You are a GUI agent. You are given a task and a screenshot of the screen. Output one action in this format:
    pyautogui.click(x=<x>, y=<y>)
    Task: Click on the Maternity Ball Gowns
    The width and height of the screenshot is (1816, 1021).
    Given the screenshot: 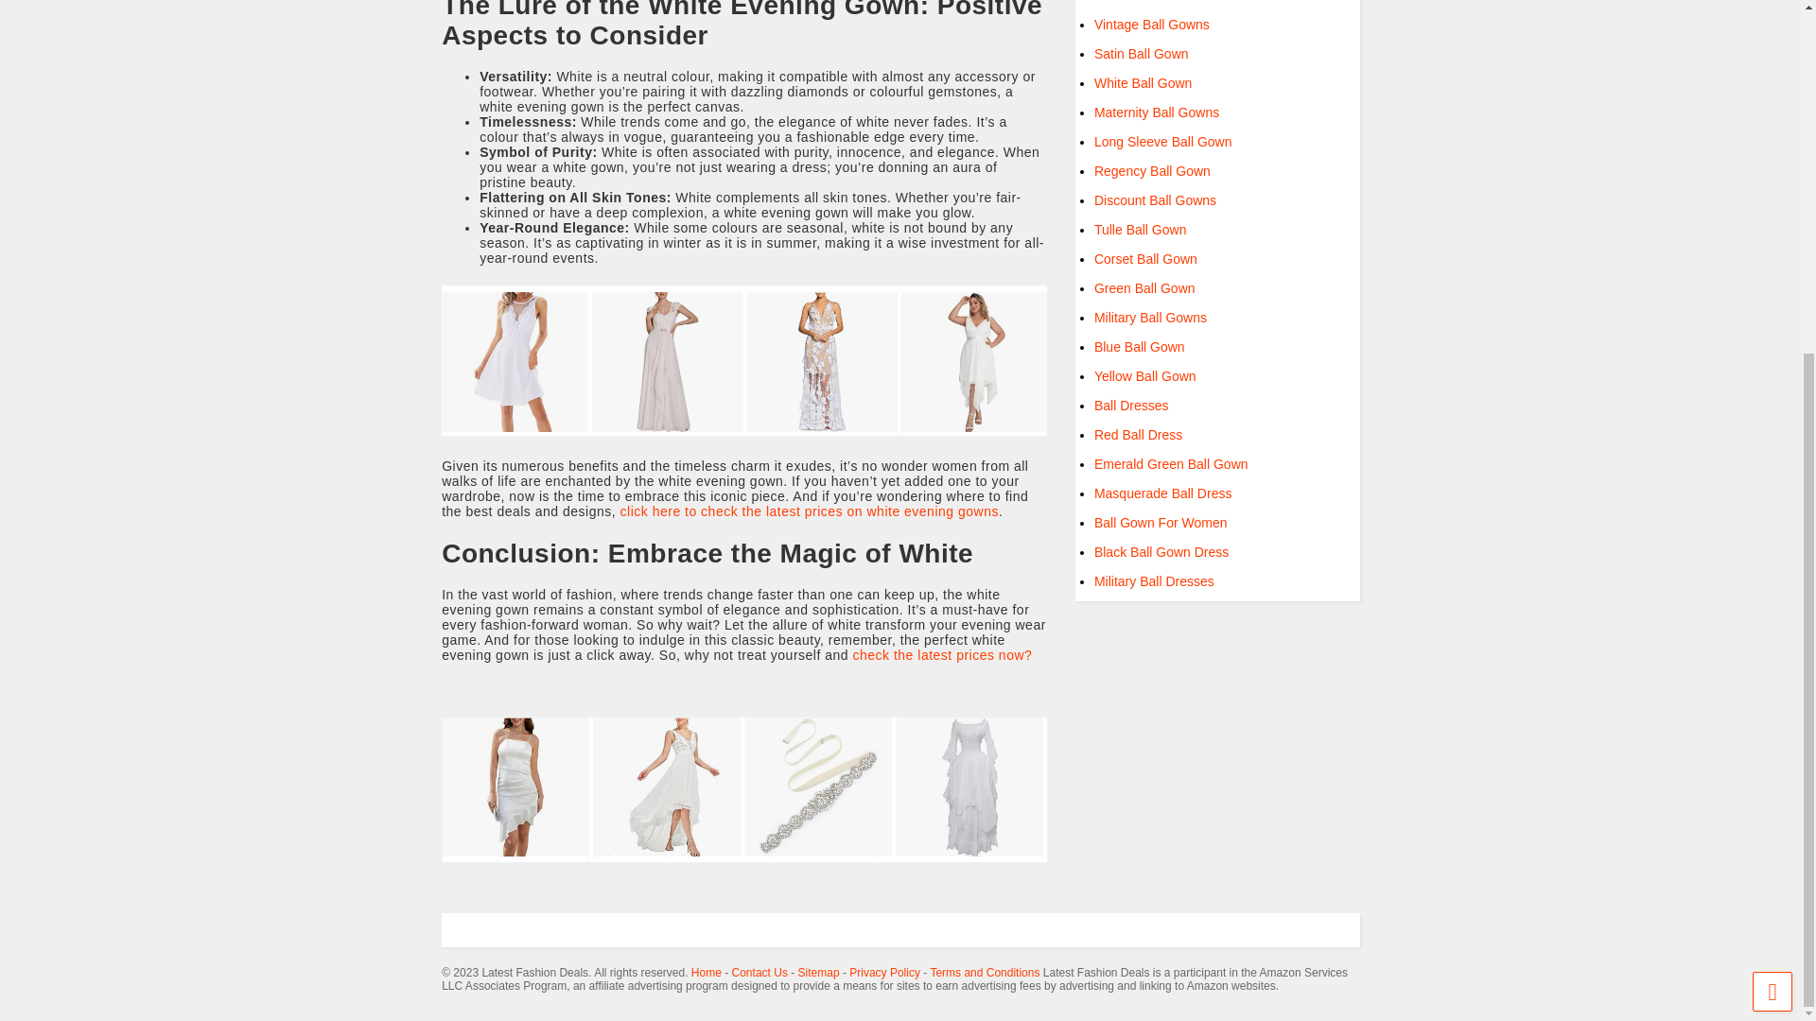 What is the action you would take?
    pyautogui.click(x=1156, y=112)
    